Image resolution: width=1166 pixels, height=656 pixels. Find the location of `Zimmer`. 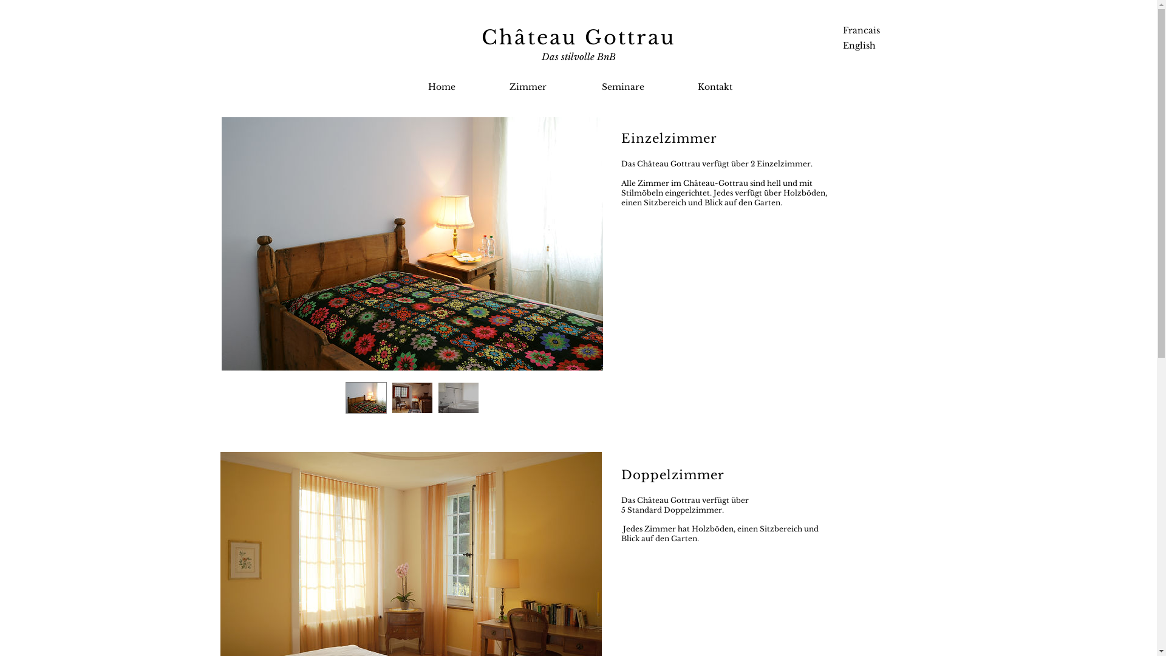

Zimmer is located at coordinates (528, 87).